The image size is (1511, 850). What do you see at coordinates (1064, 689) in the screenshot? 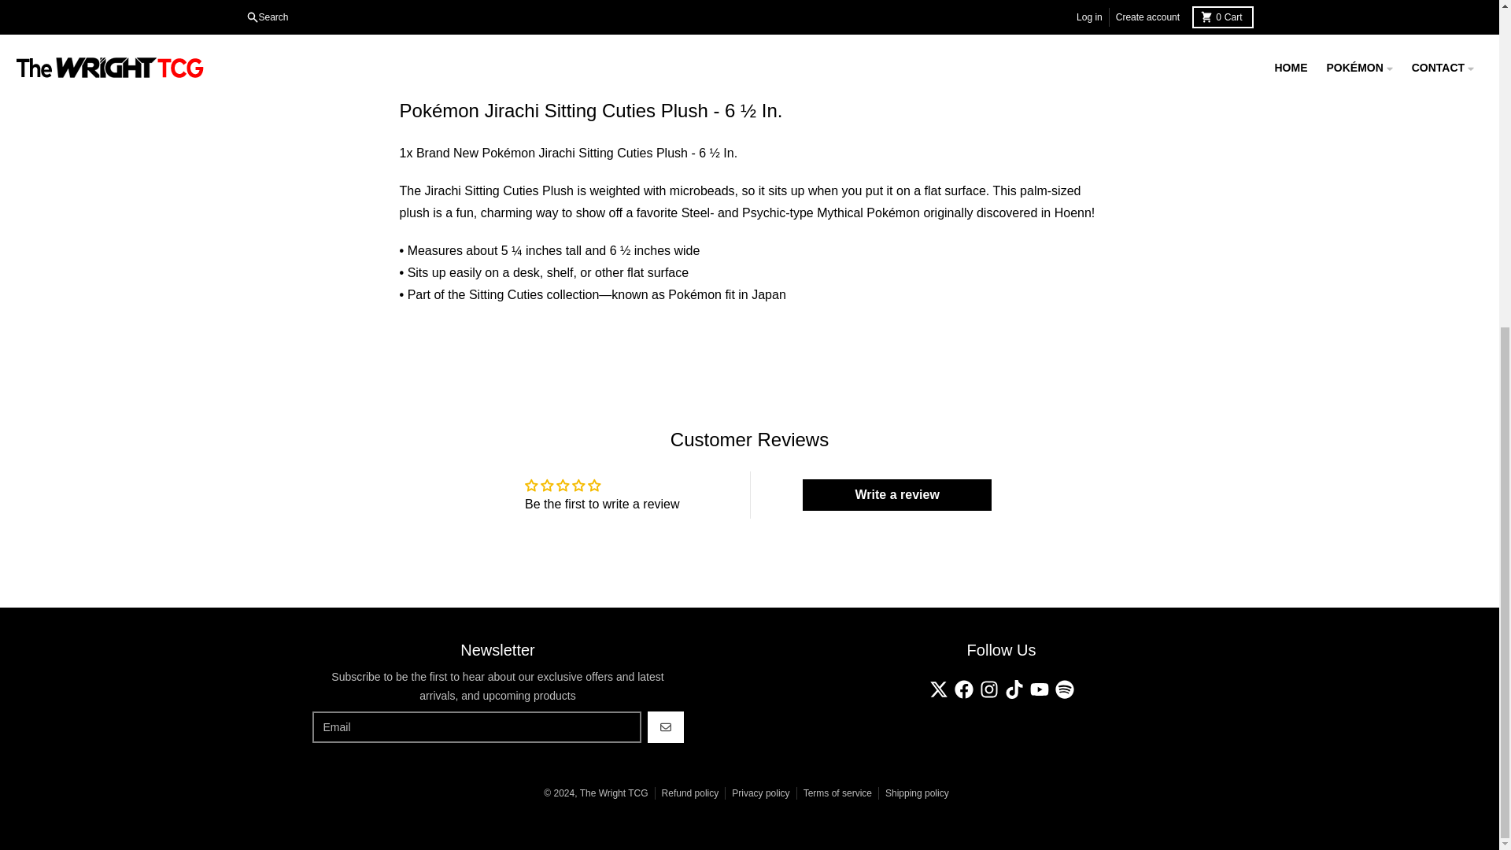
I see `Spotify - The Wright TCG` at bounding box center [1064, 689].